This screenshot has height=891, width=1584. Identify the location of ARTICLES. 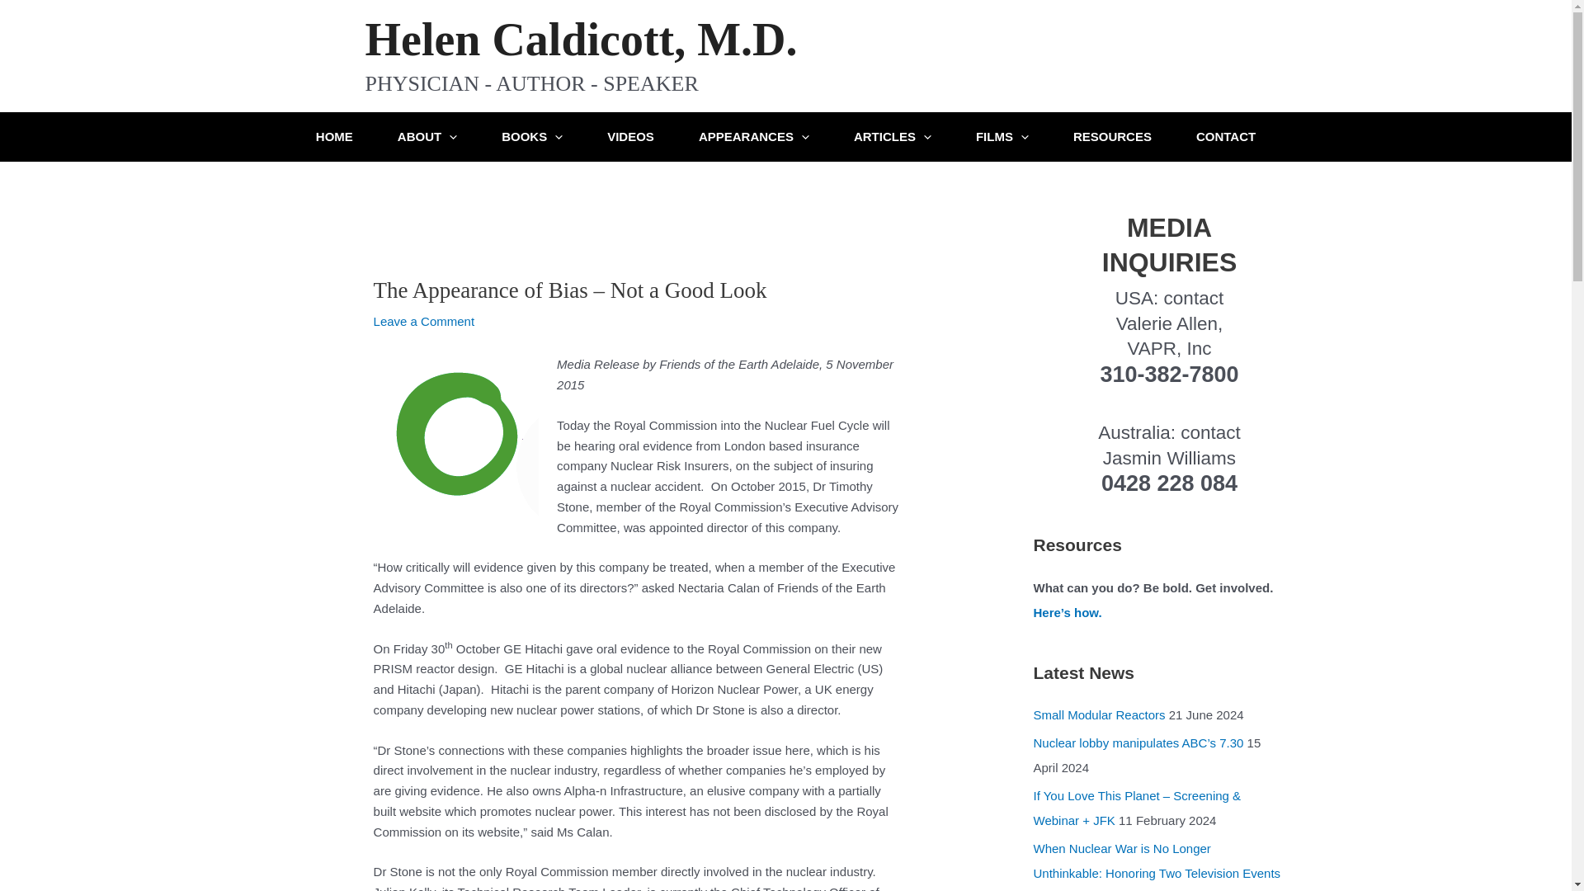
(893, 137).